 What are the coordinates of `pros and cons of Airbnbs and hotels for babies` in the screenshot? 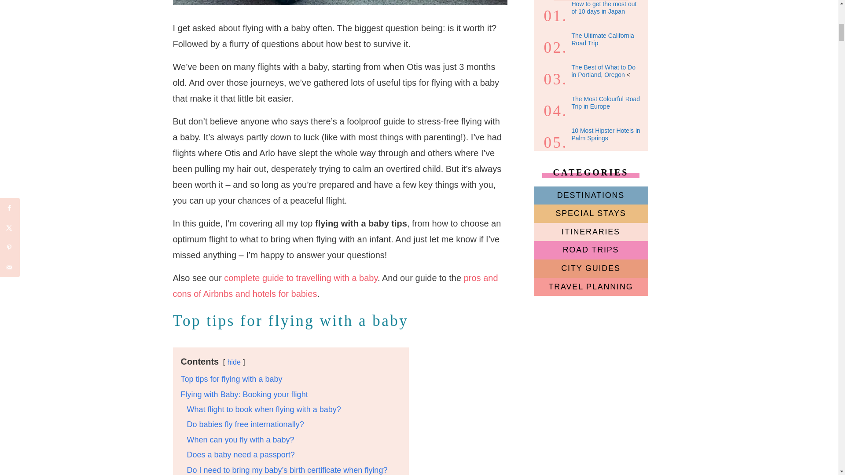 It's located at (334, 286).